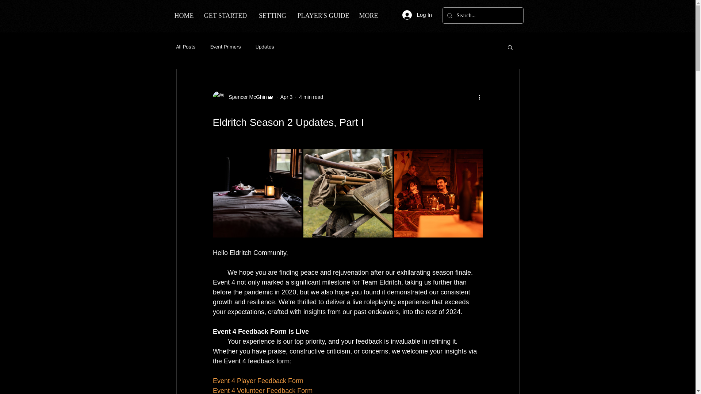 The height and width of the screenshot is (394, 701). I want to click on HOME, so click(183, 16).